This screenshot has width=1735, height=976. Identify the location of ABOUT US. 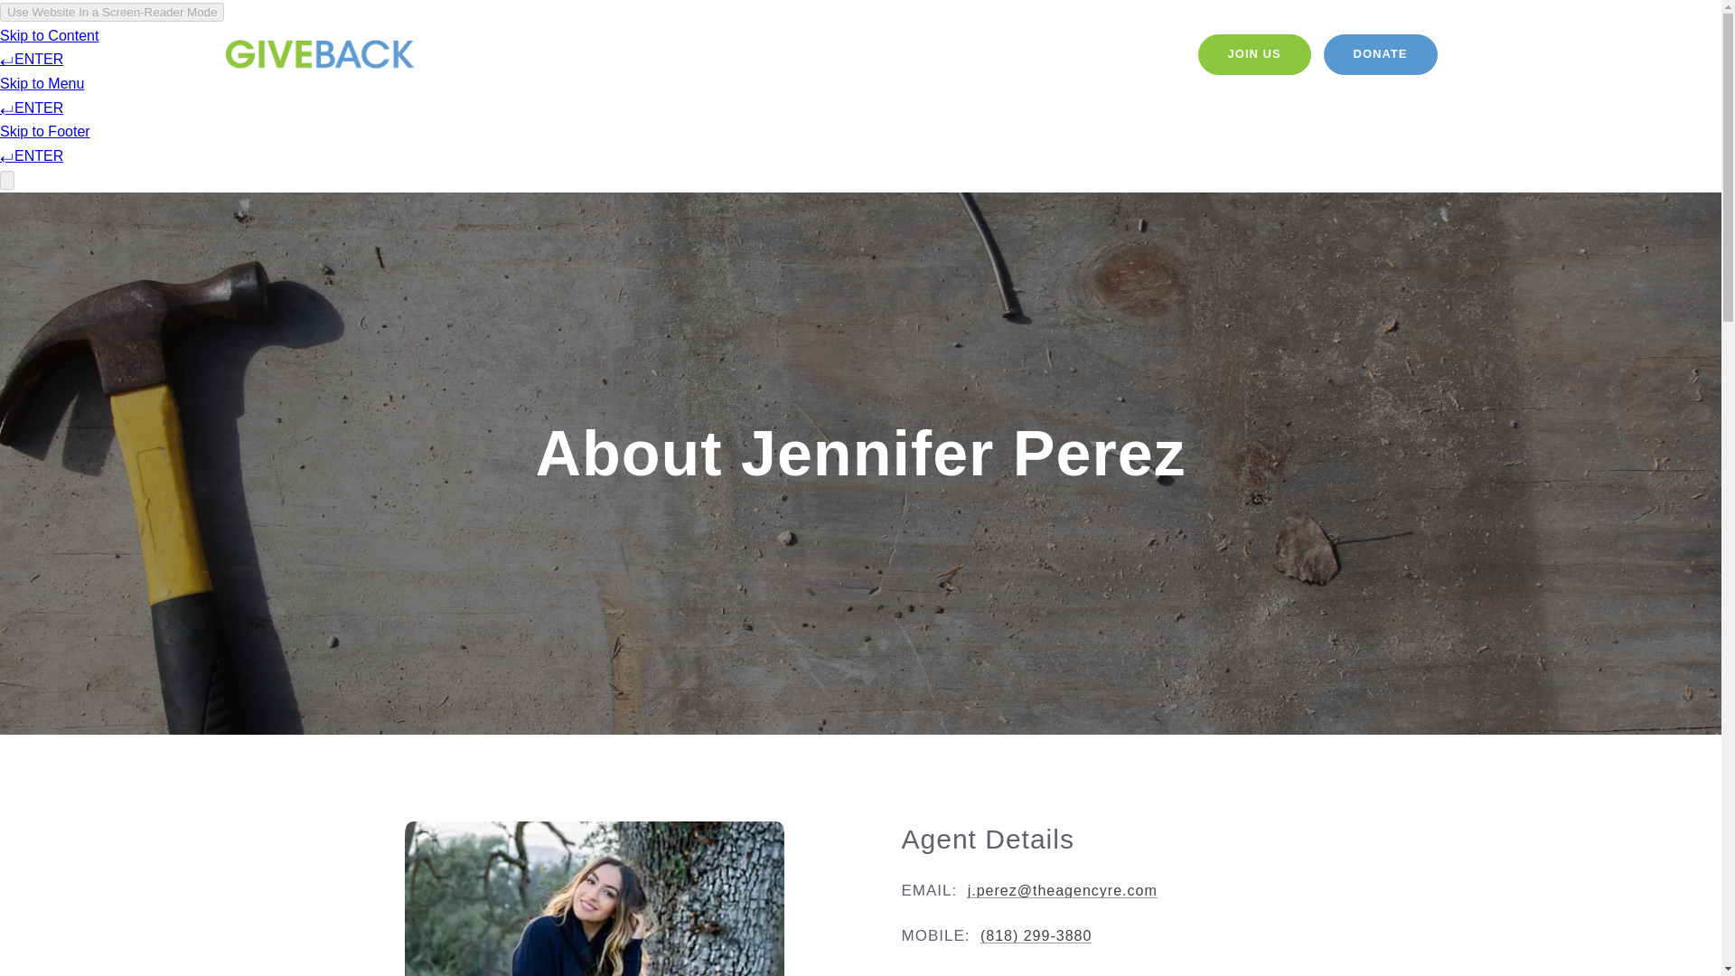
(946, 54).